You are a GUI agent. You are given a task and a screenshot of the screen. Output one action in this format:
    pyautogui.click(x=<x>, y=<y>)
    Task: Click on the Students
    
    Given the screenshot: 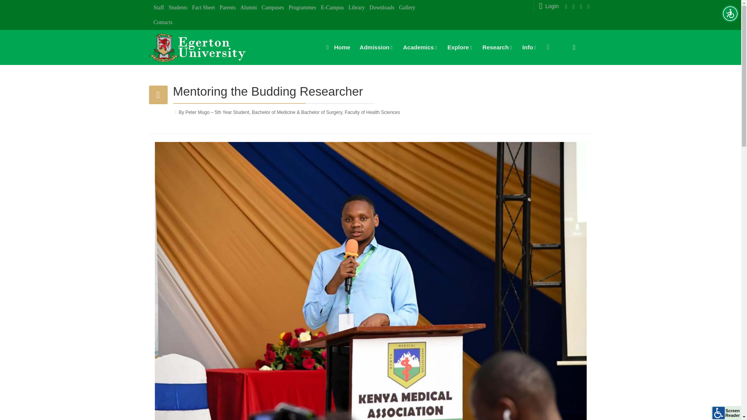 What is the action you would take?
    pyautogui.click(x=177, y=8)
    